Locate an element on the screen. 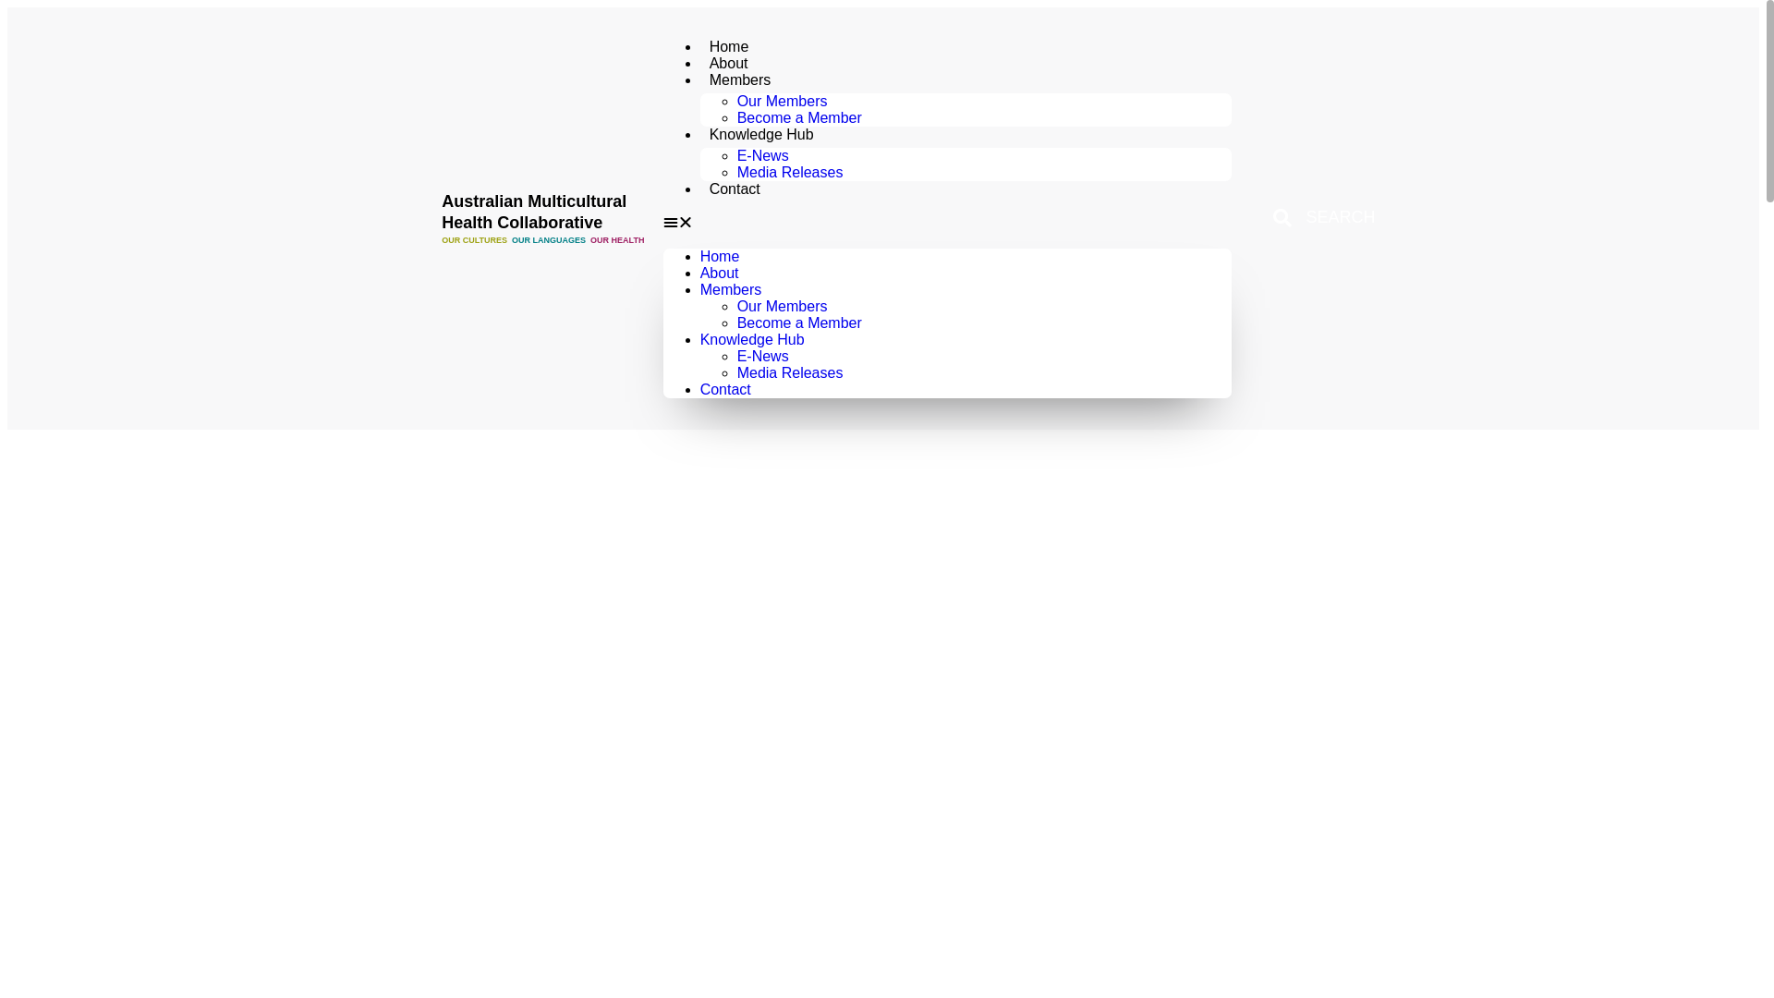 The width and height of the screenshot is (1774, 998). Become a Member is located at coordinates (800, 118).